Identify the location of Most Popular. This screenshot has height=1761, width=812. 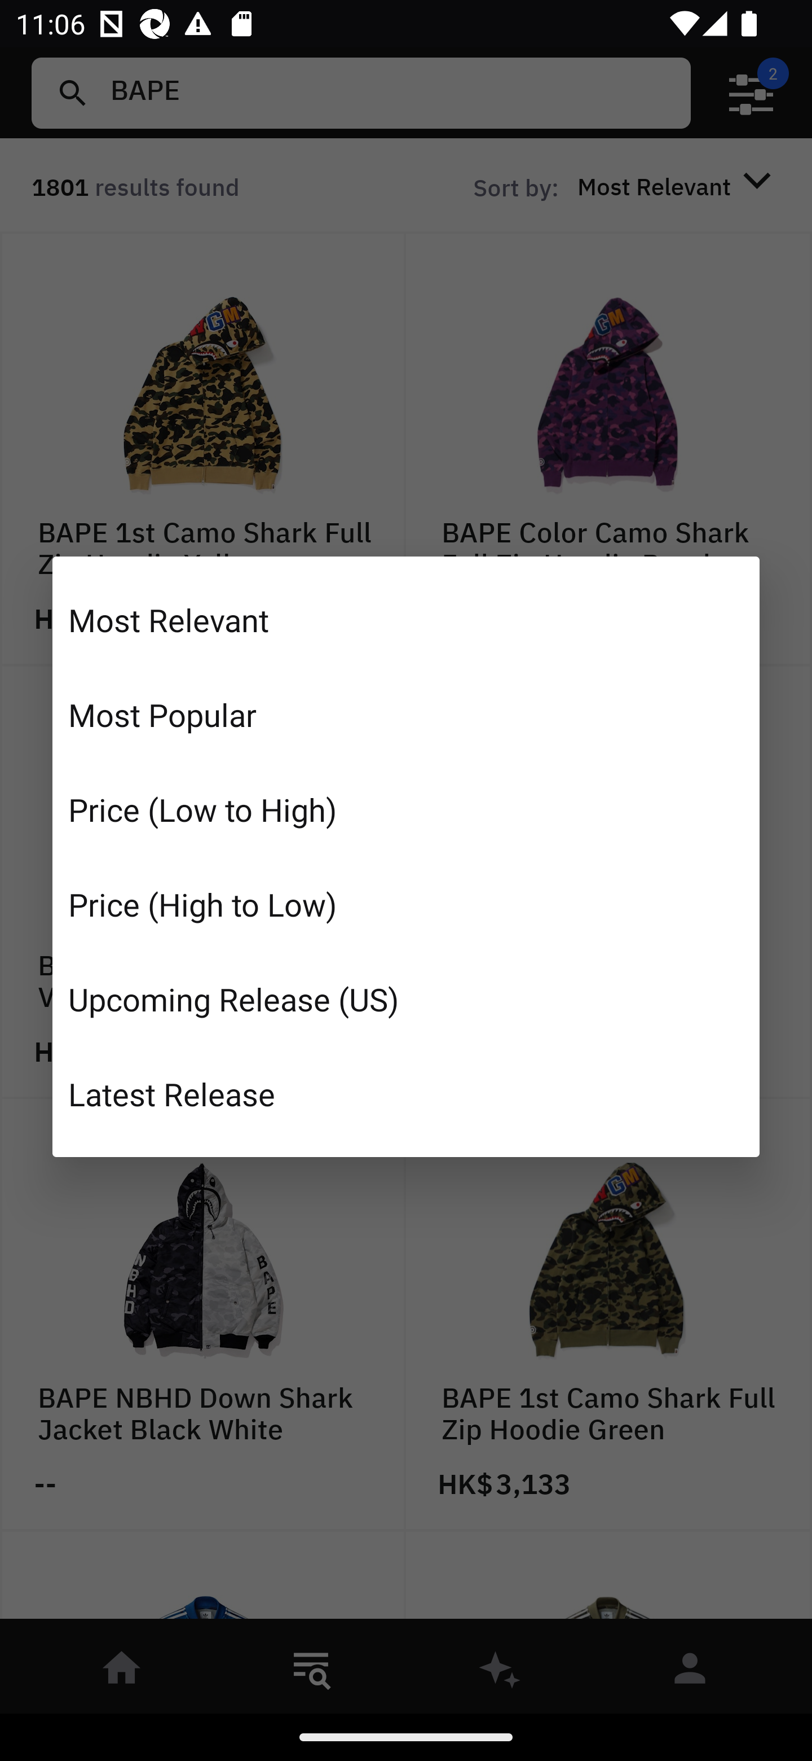
(406, 715).